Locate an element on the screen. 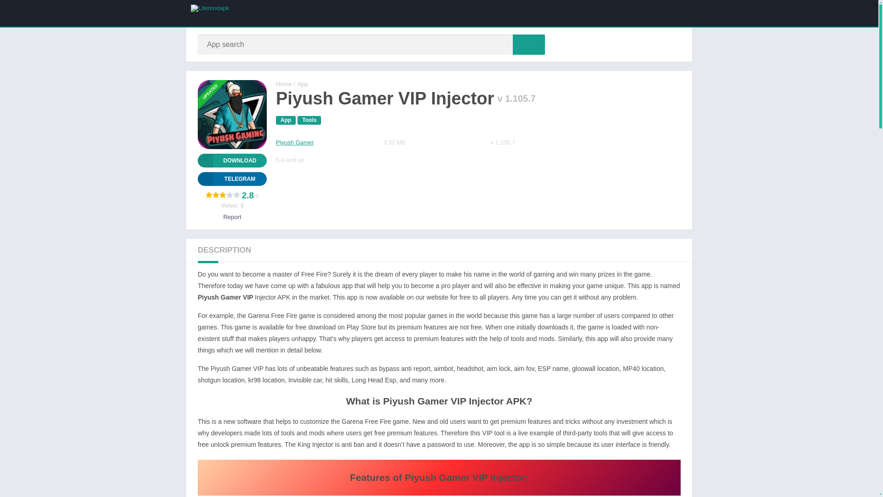 Image resolution: width=883 pixels, height=497 pixels. Telegram is located at coordinates (232, 179).